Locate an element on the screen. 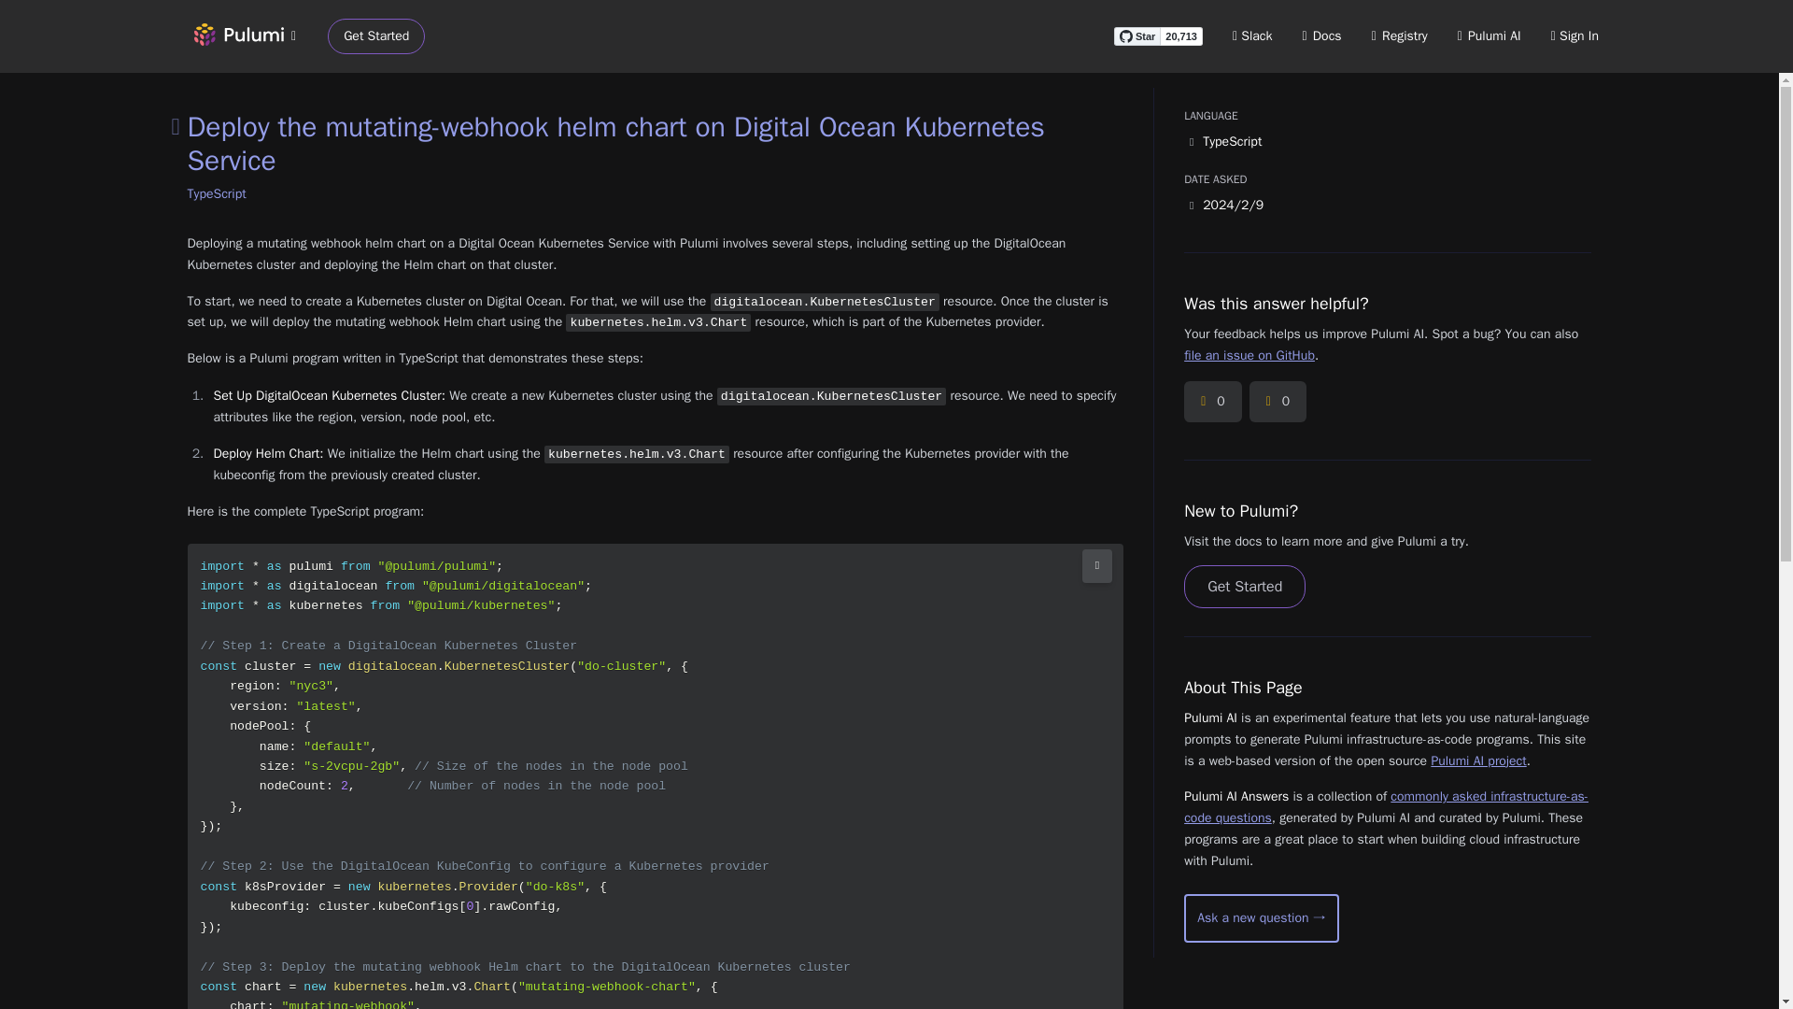  0 is located at coordinates (1212, 402).